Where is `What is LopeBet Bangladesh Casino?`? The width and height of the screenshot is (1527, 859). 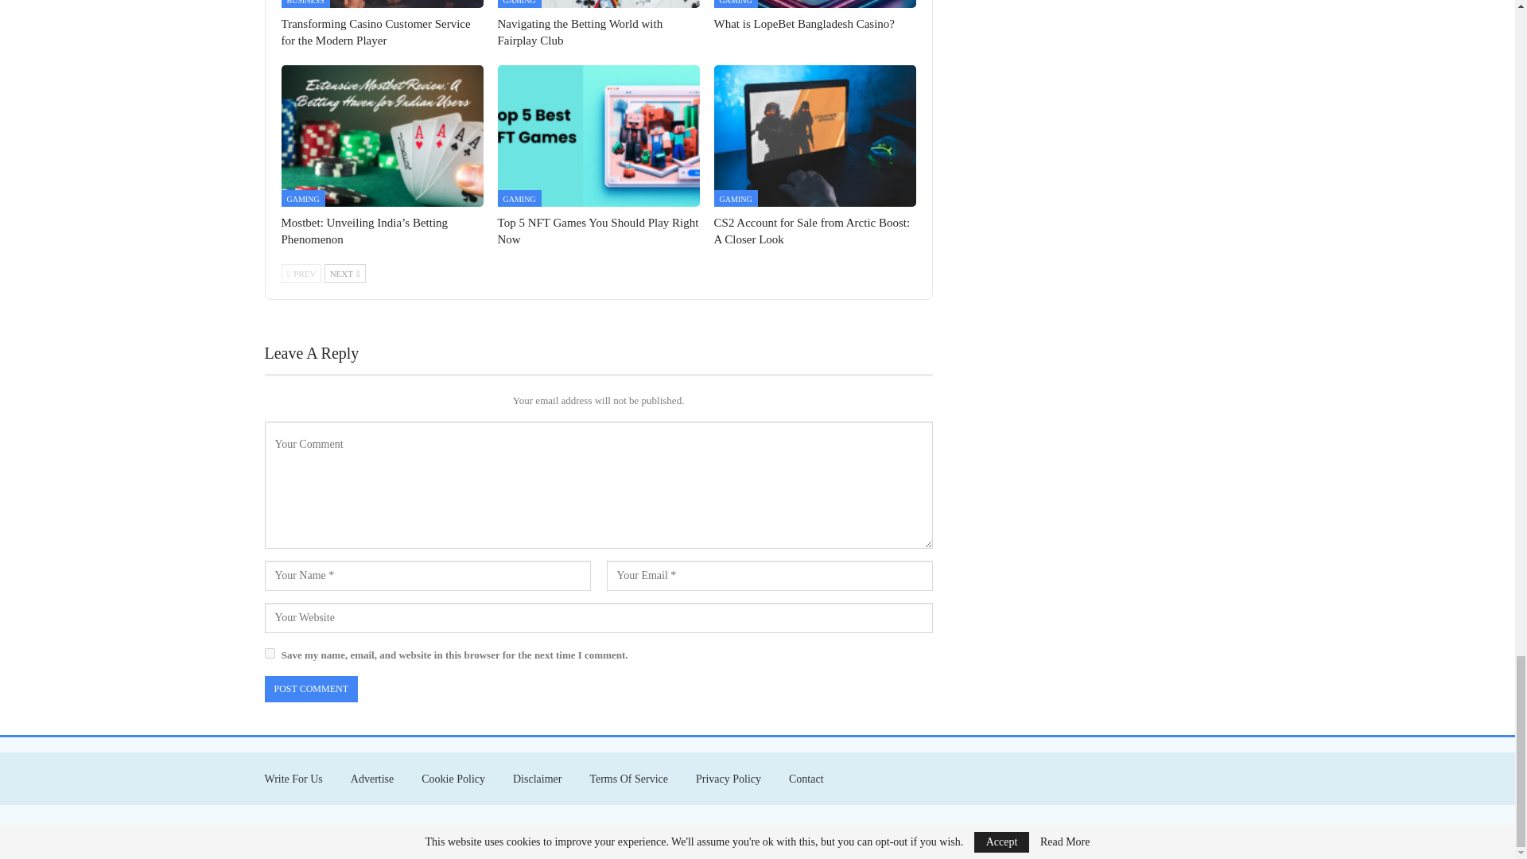 What is LopeBet Bangladesh Casino? is located at coordinates (815, 3).